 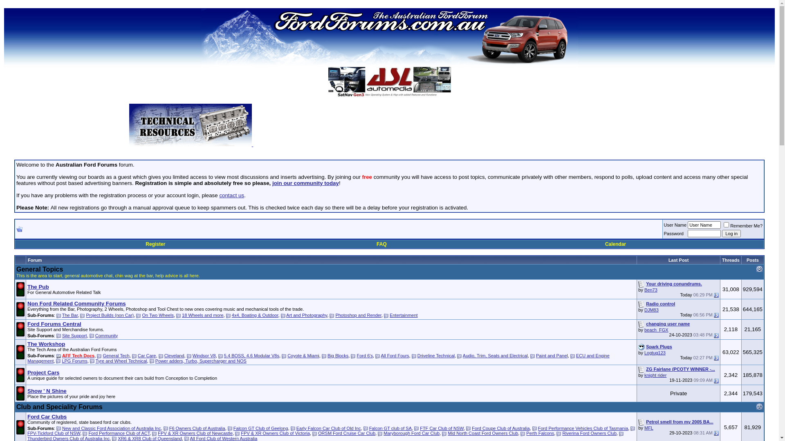 I want to click on General Tech, so click(x=116, y=356).